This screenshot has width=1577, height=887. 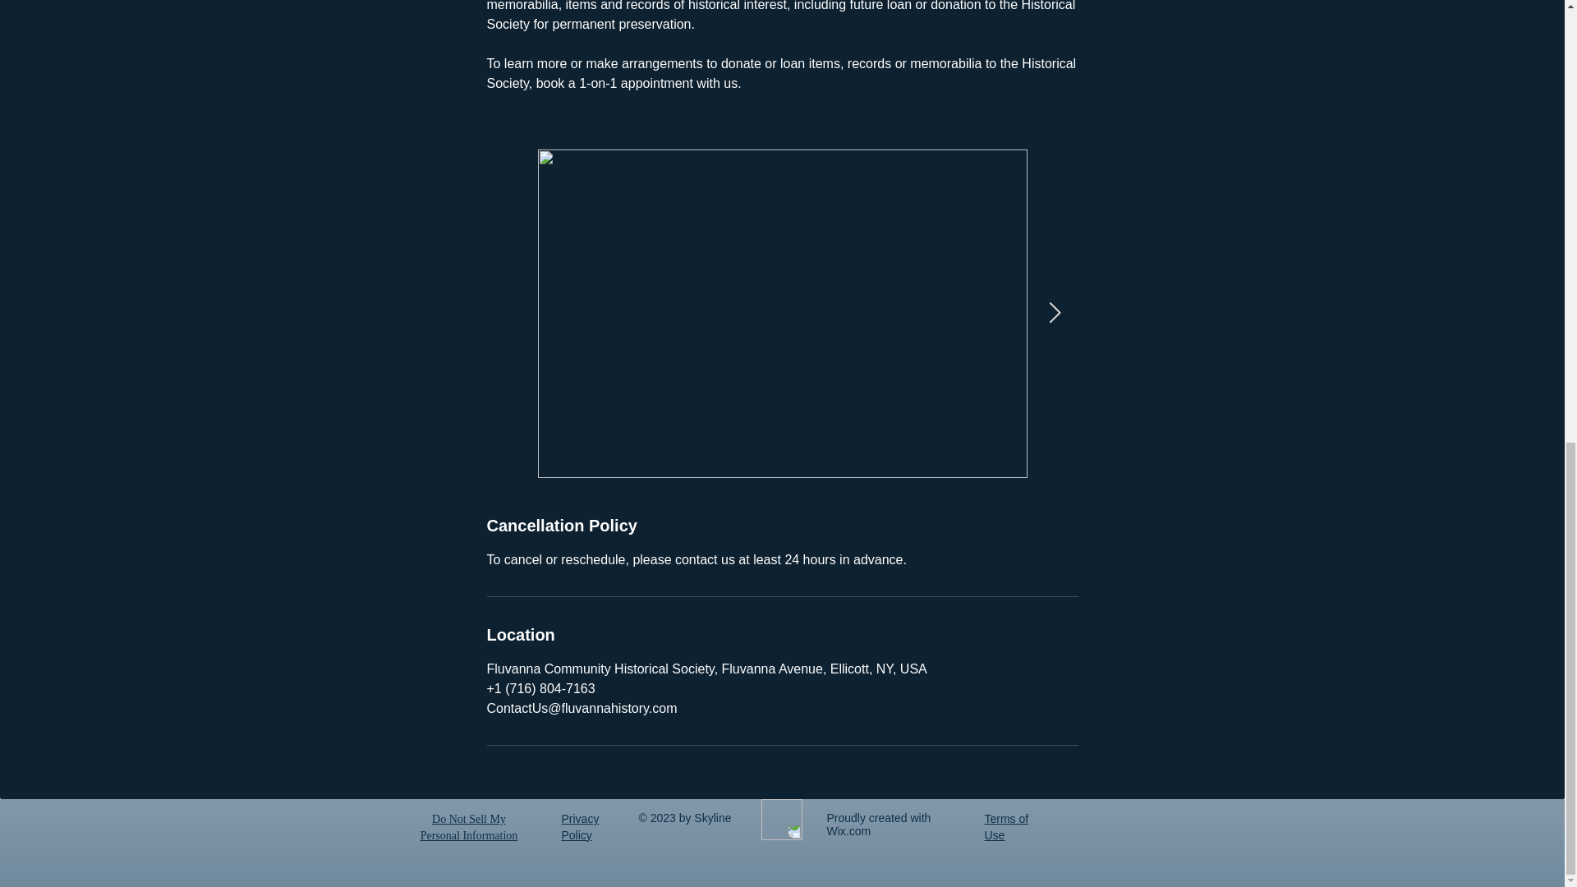 I want to click on Do Not Sell My Personal Information, so click(x=468, y=828).